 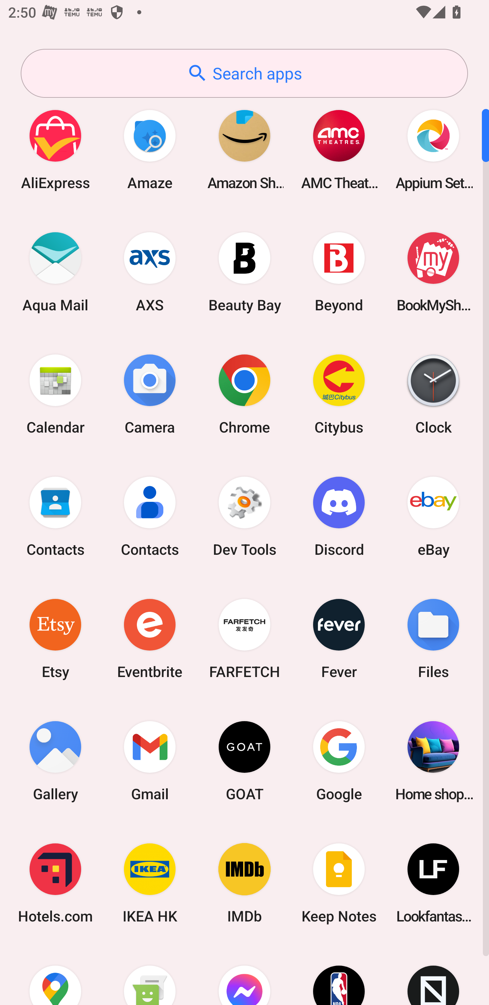 What do you see at coordinates (244, 272) in the screenshot?
I see `Beauty Bay` at bounding box center [244, 272].